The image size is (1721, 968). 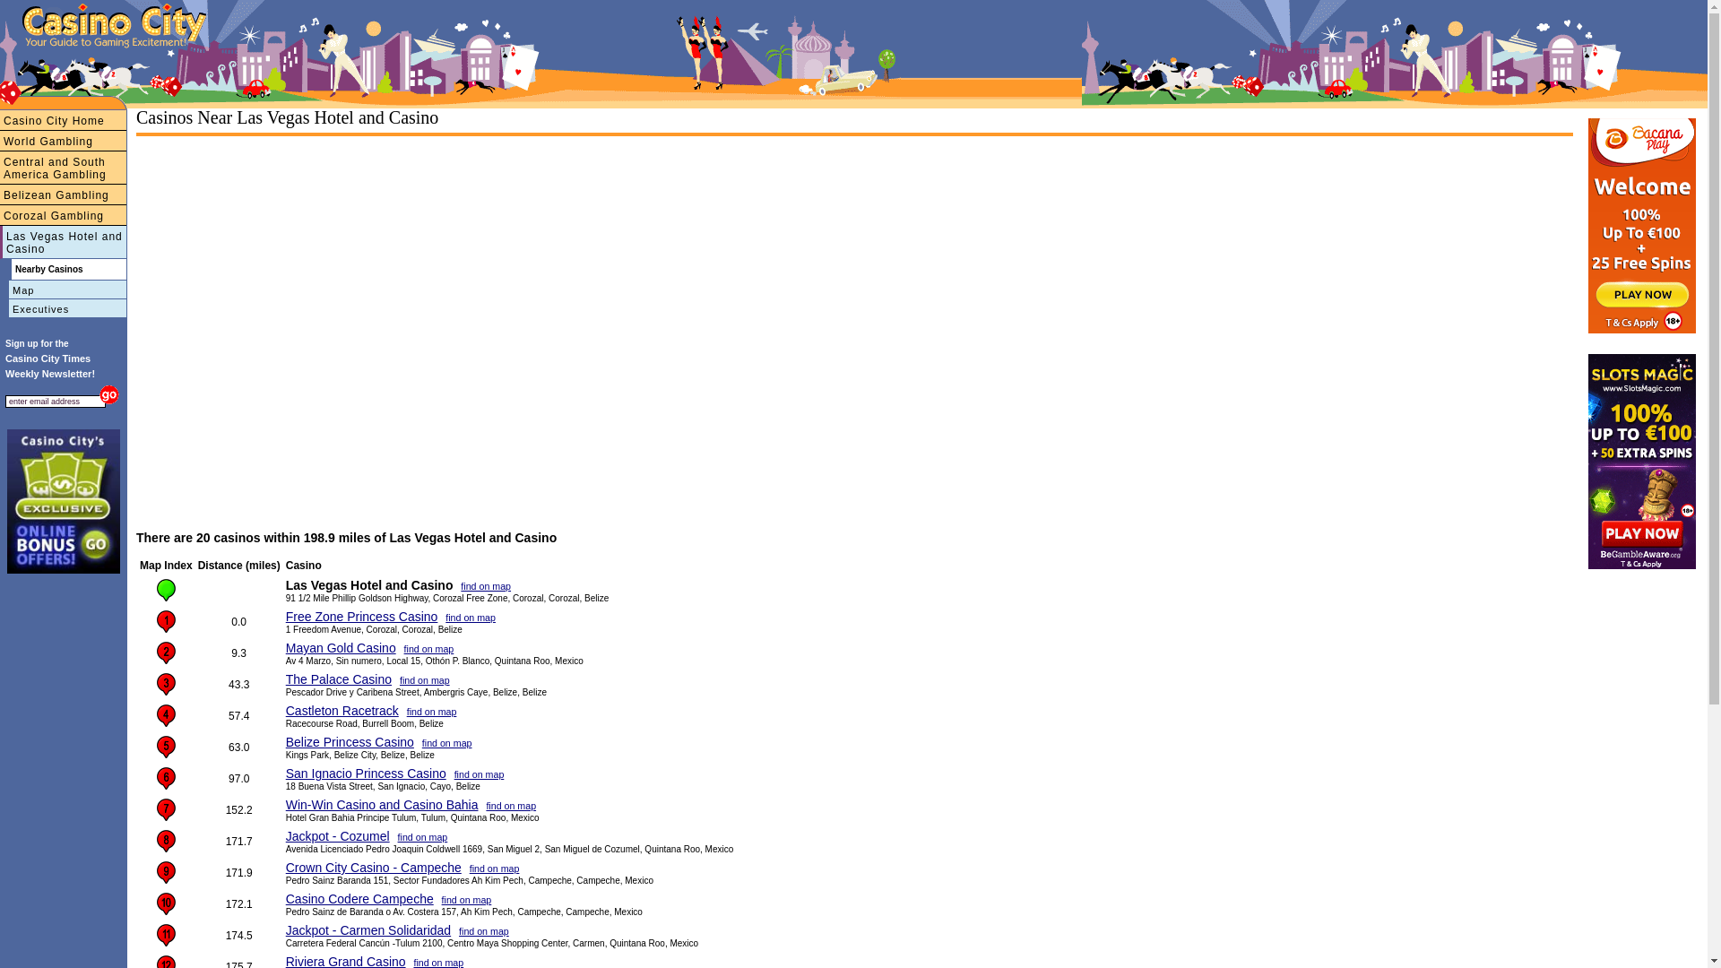 I want to click on Casino Codere Campeche, so click(x=360, y=899).